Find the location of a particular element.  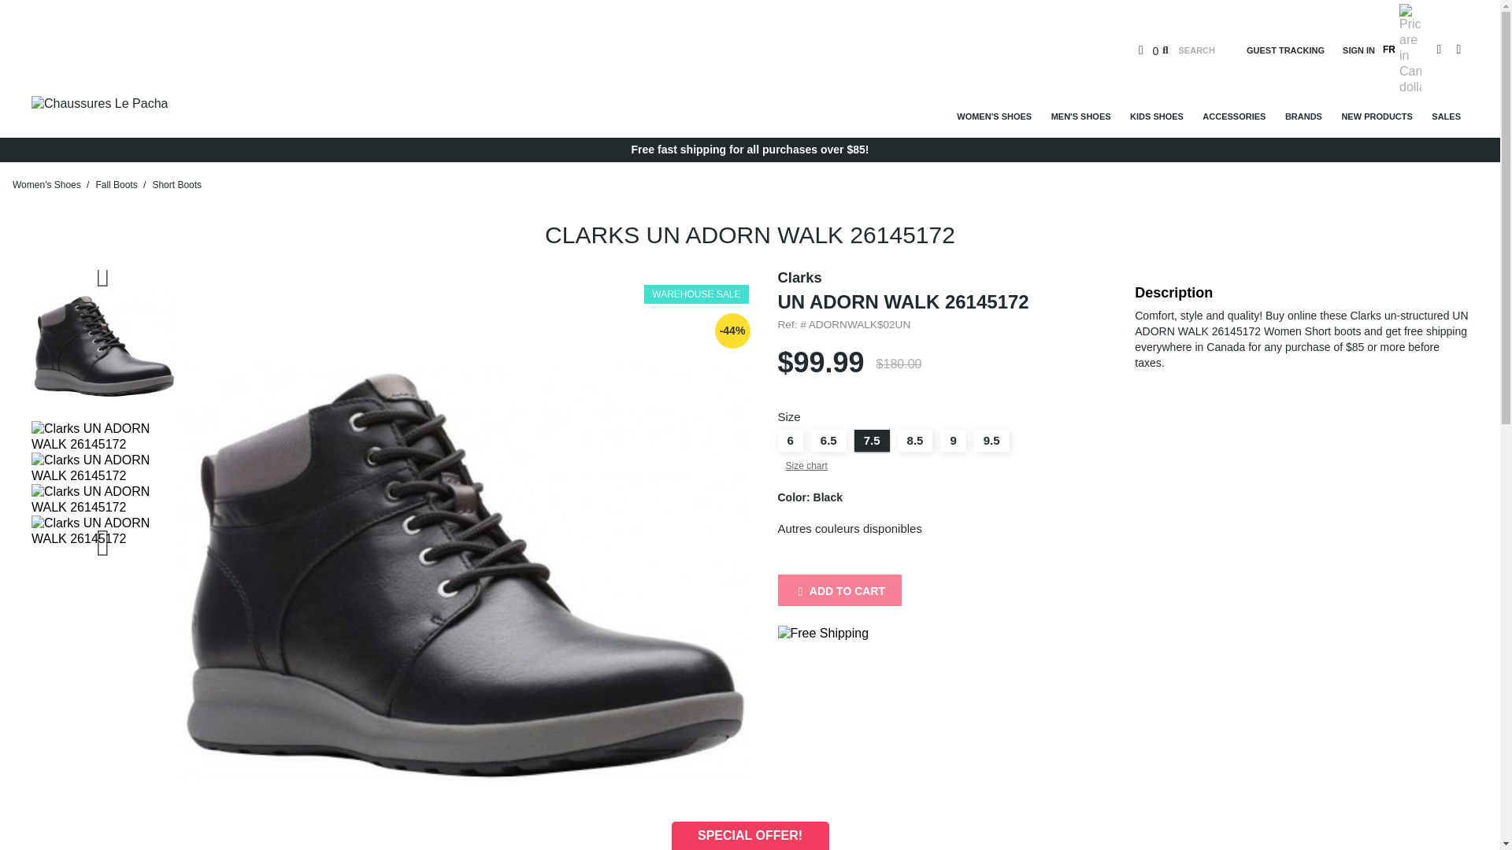

FR is located at coordinates (1389, 50).